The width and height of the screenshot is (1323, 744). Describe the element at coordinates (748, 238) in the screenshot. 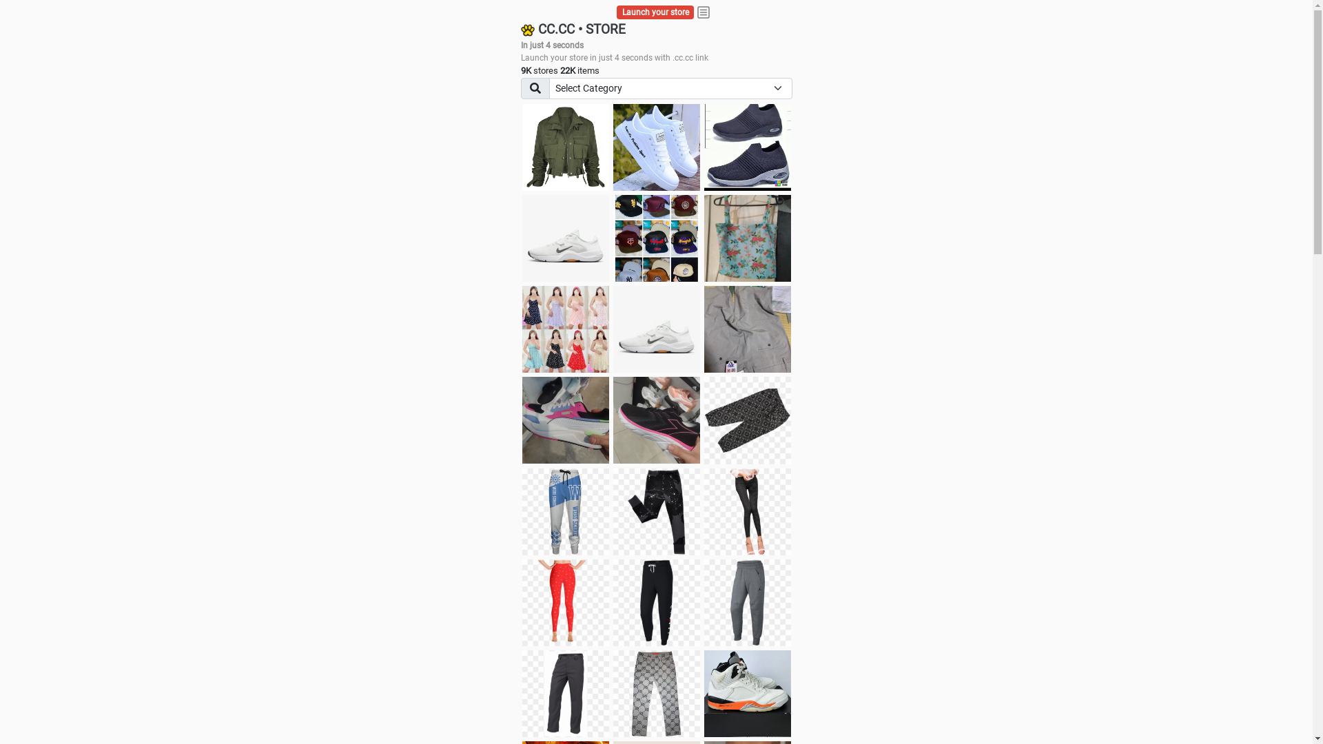

I see `Ukay cloth` at that location.